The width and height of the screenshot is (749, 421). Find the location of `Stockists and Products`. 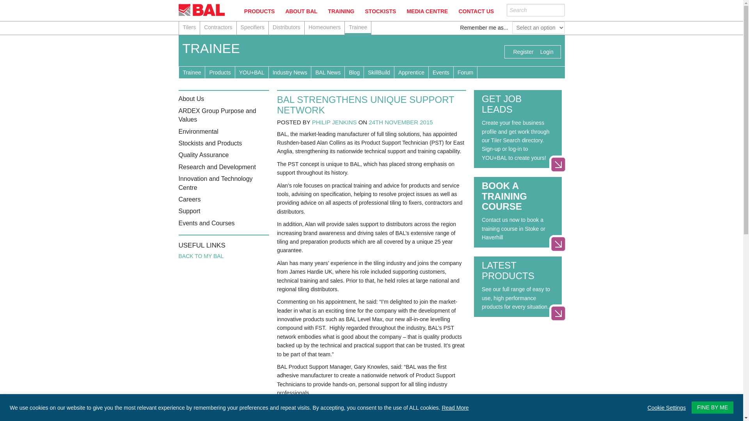

Stockists and Products is located at coordinates (210, 143).